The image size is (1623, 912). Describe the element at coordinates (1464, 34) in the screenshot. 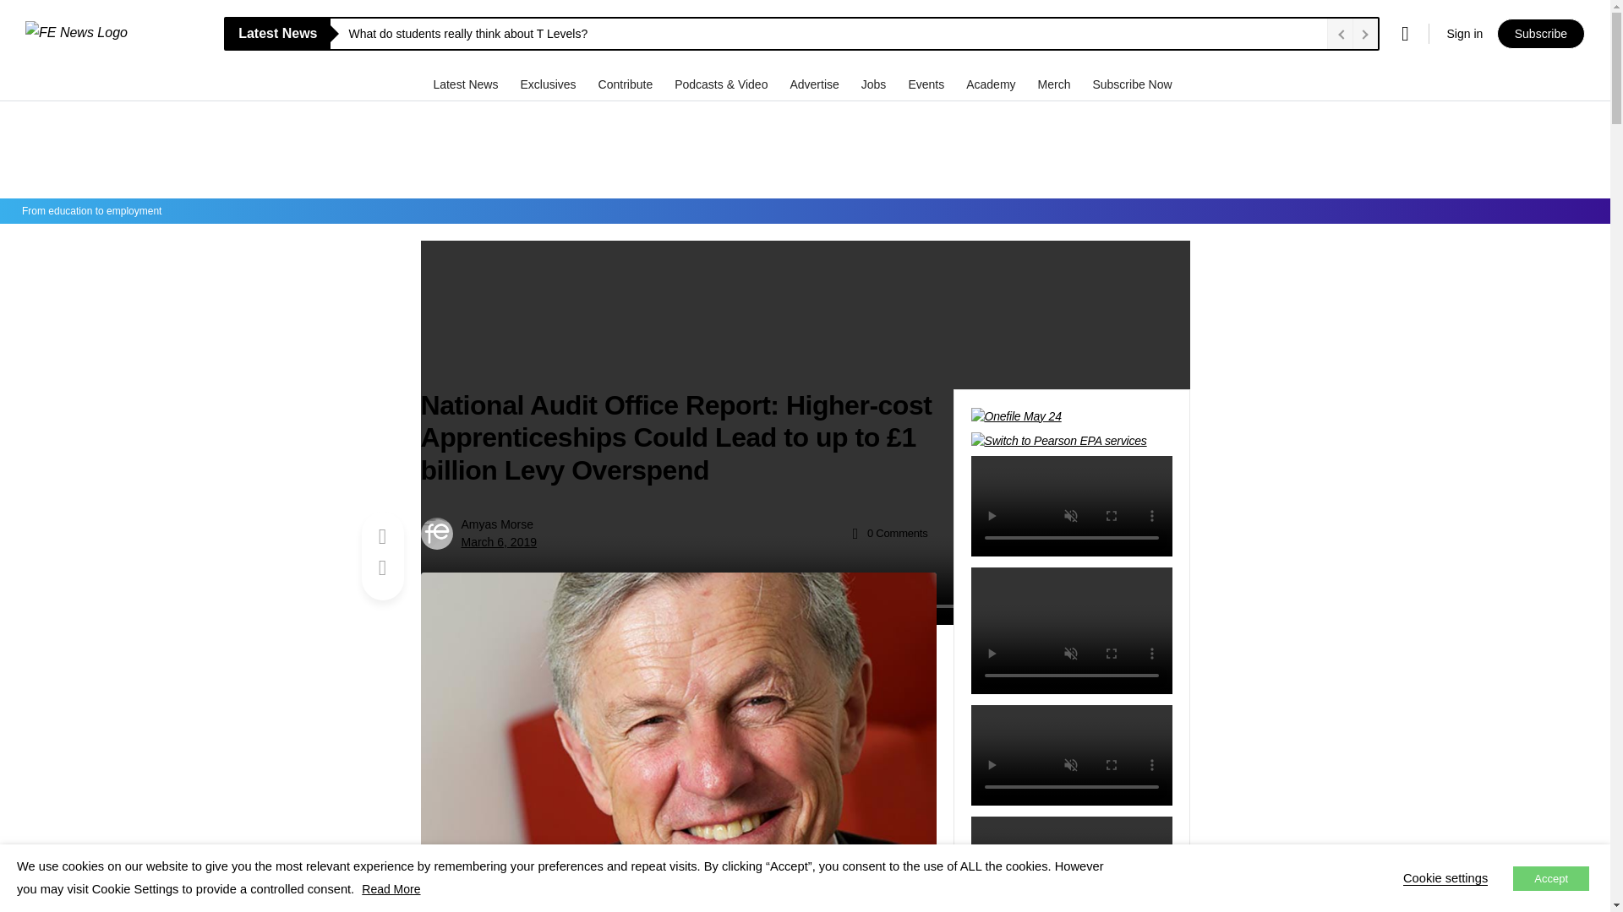

I see `Sign in` at that location.